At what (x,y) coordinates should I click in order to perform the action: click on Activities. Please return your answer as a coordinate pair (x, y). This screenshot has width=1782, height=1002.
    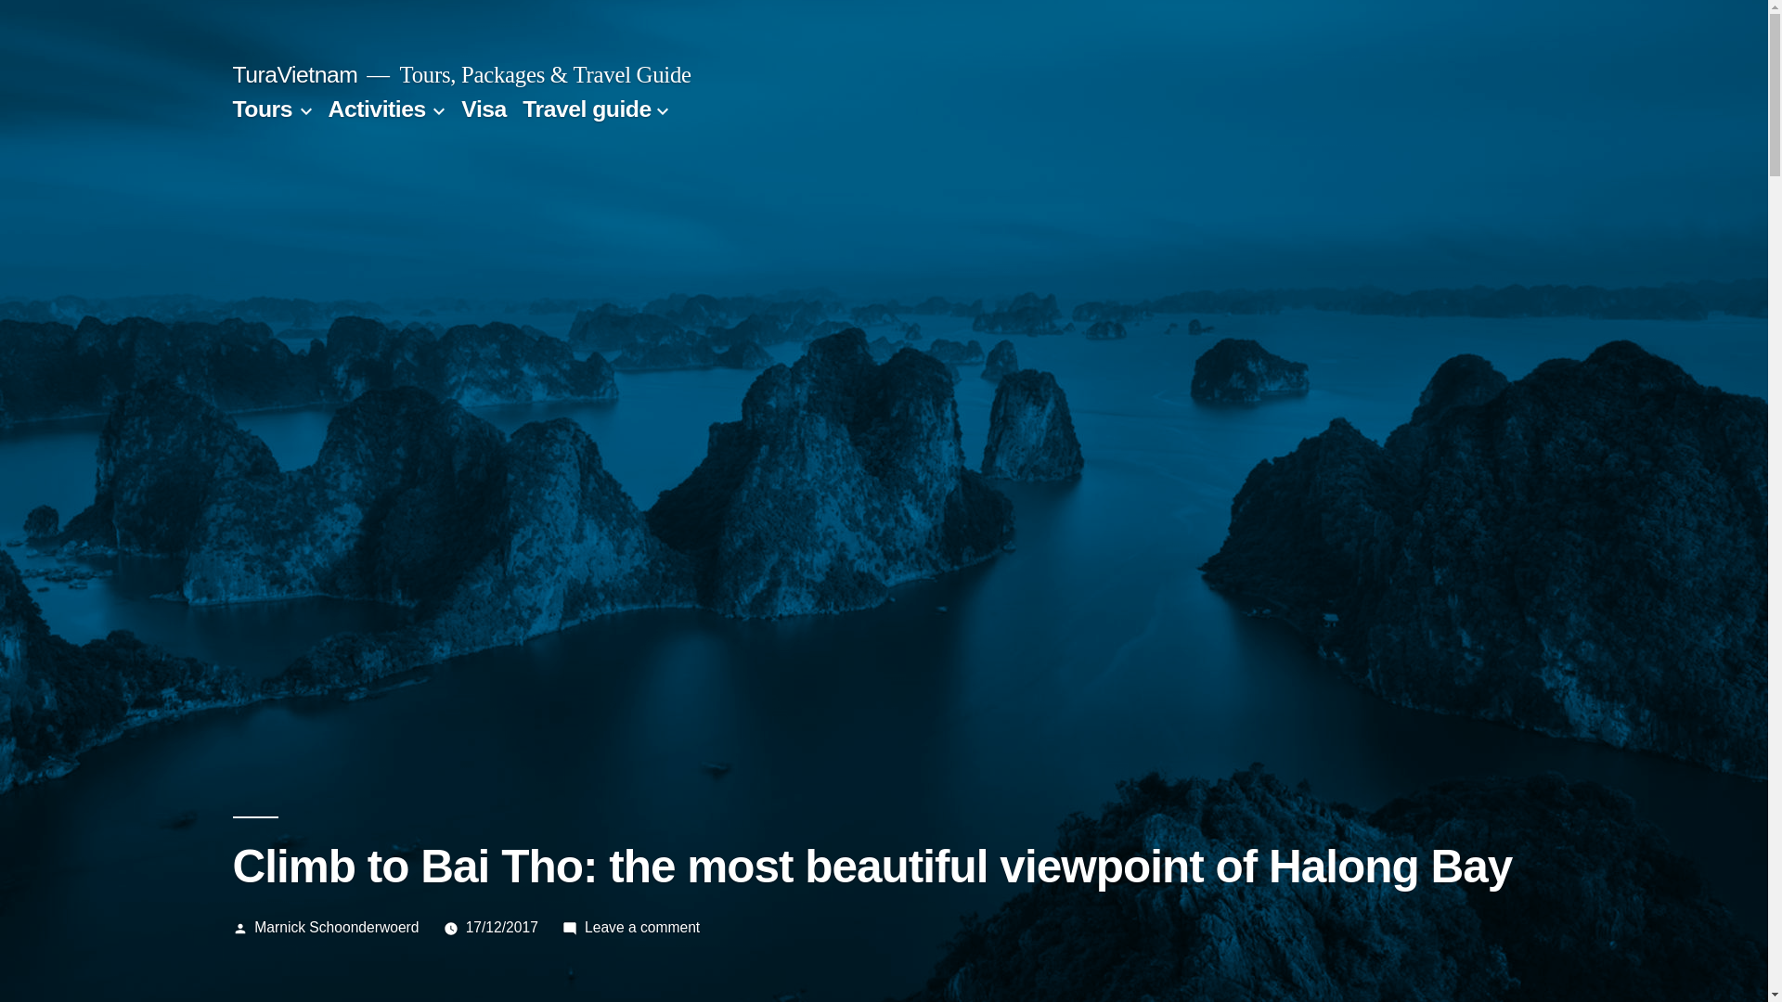
    Looking at the image, I should click on (377, 108).